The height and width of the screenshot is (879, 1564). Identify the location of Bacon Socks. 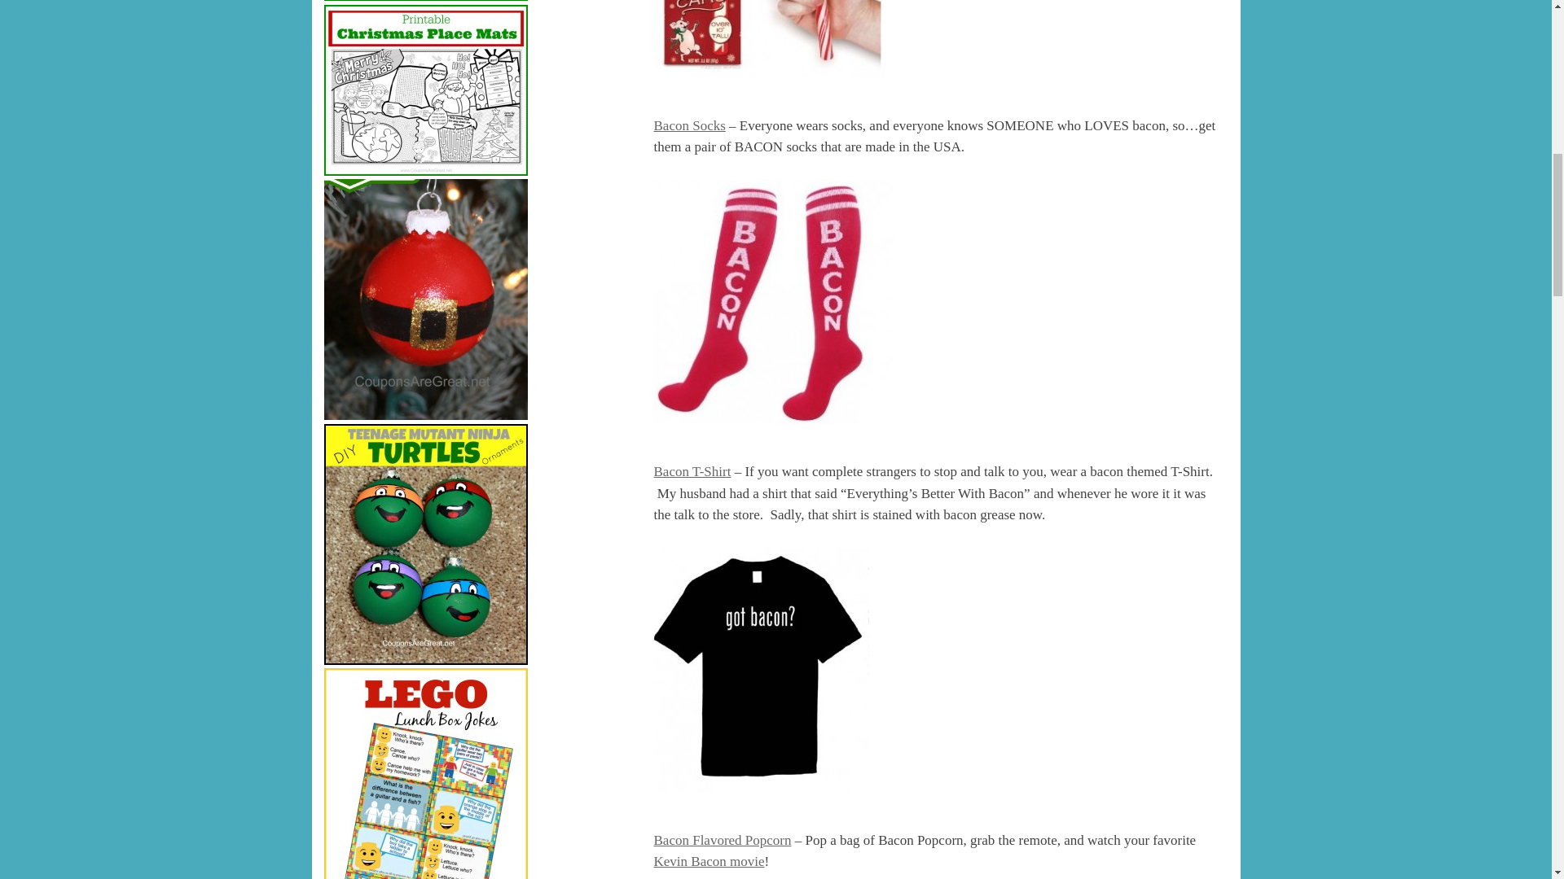
(689, 125).